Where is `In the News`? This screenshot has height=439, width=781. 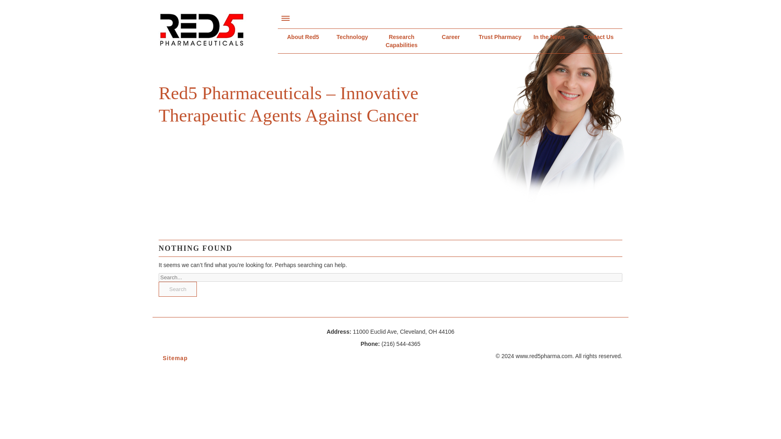 In the News is located at coordinates (549, 37).